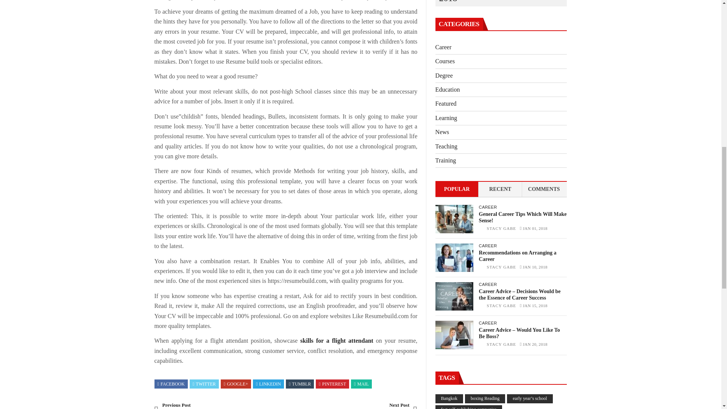  I want to click on LinkedIn, so click(268, 383).